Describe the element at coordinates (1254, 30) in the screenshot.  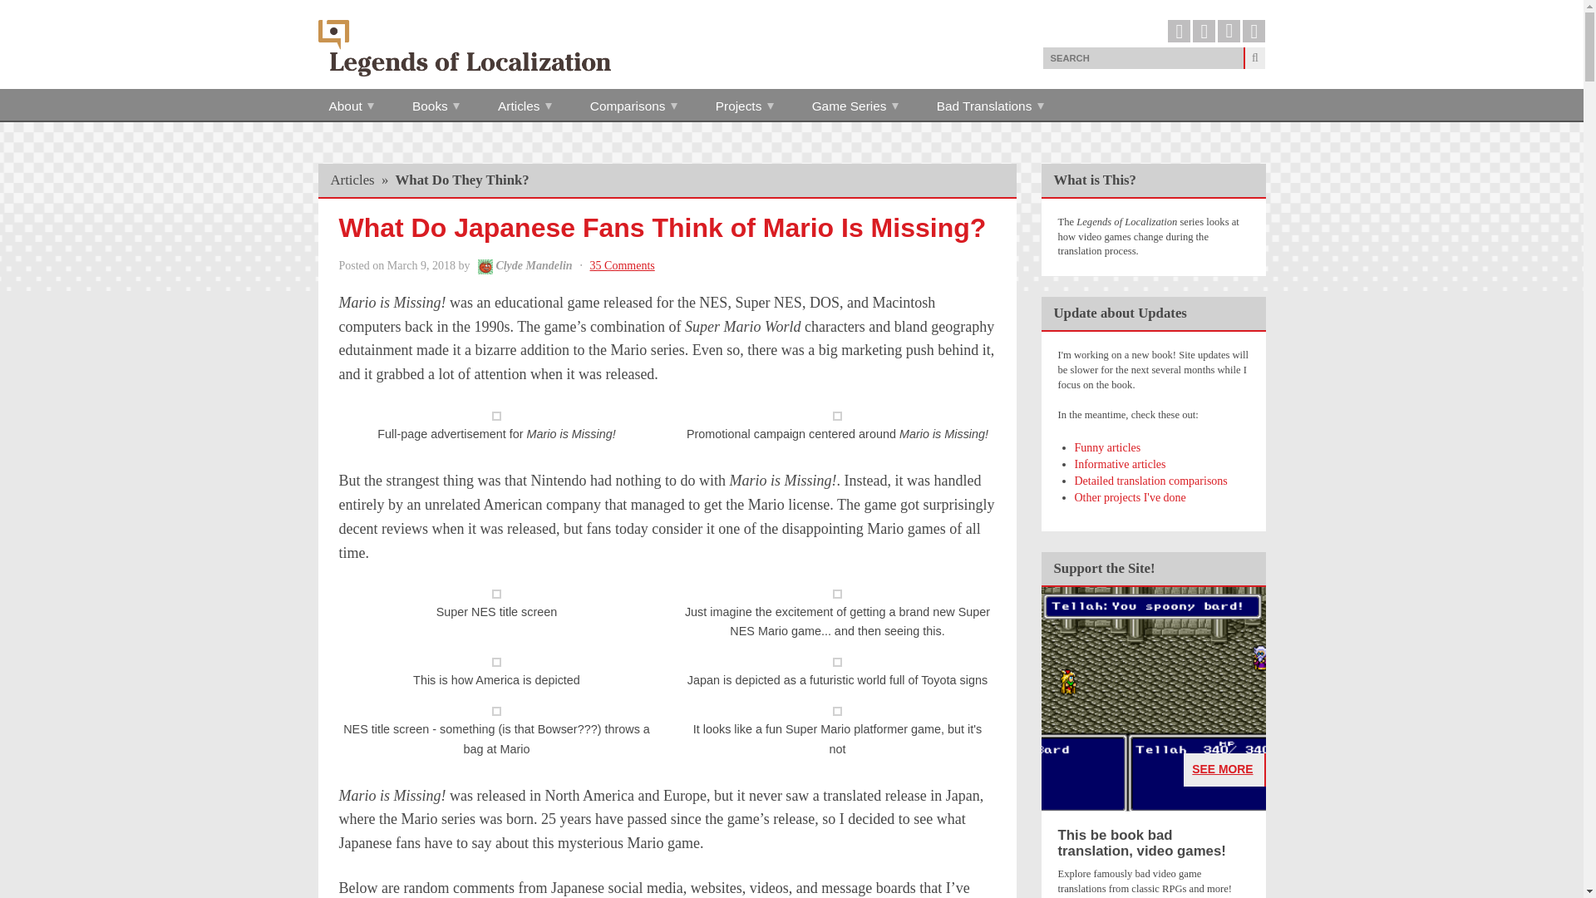
I see `Follow on RSS` at that location.